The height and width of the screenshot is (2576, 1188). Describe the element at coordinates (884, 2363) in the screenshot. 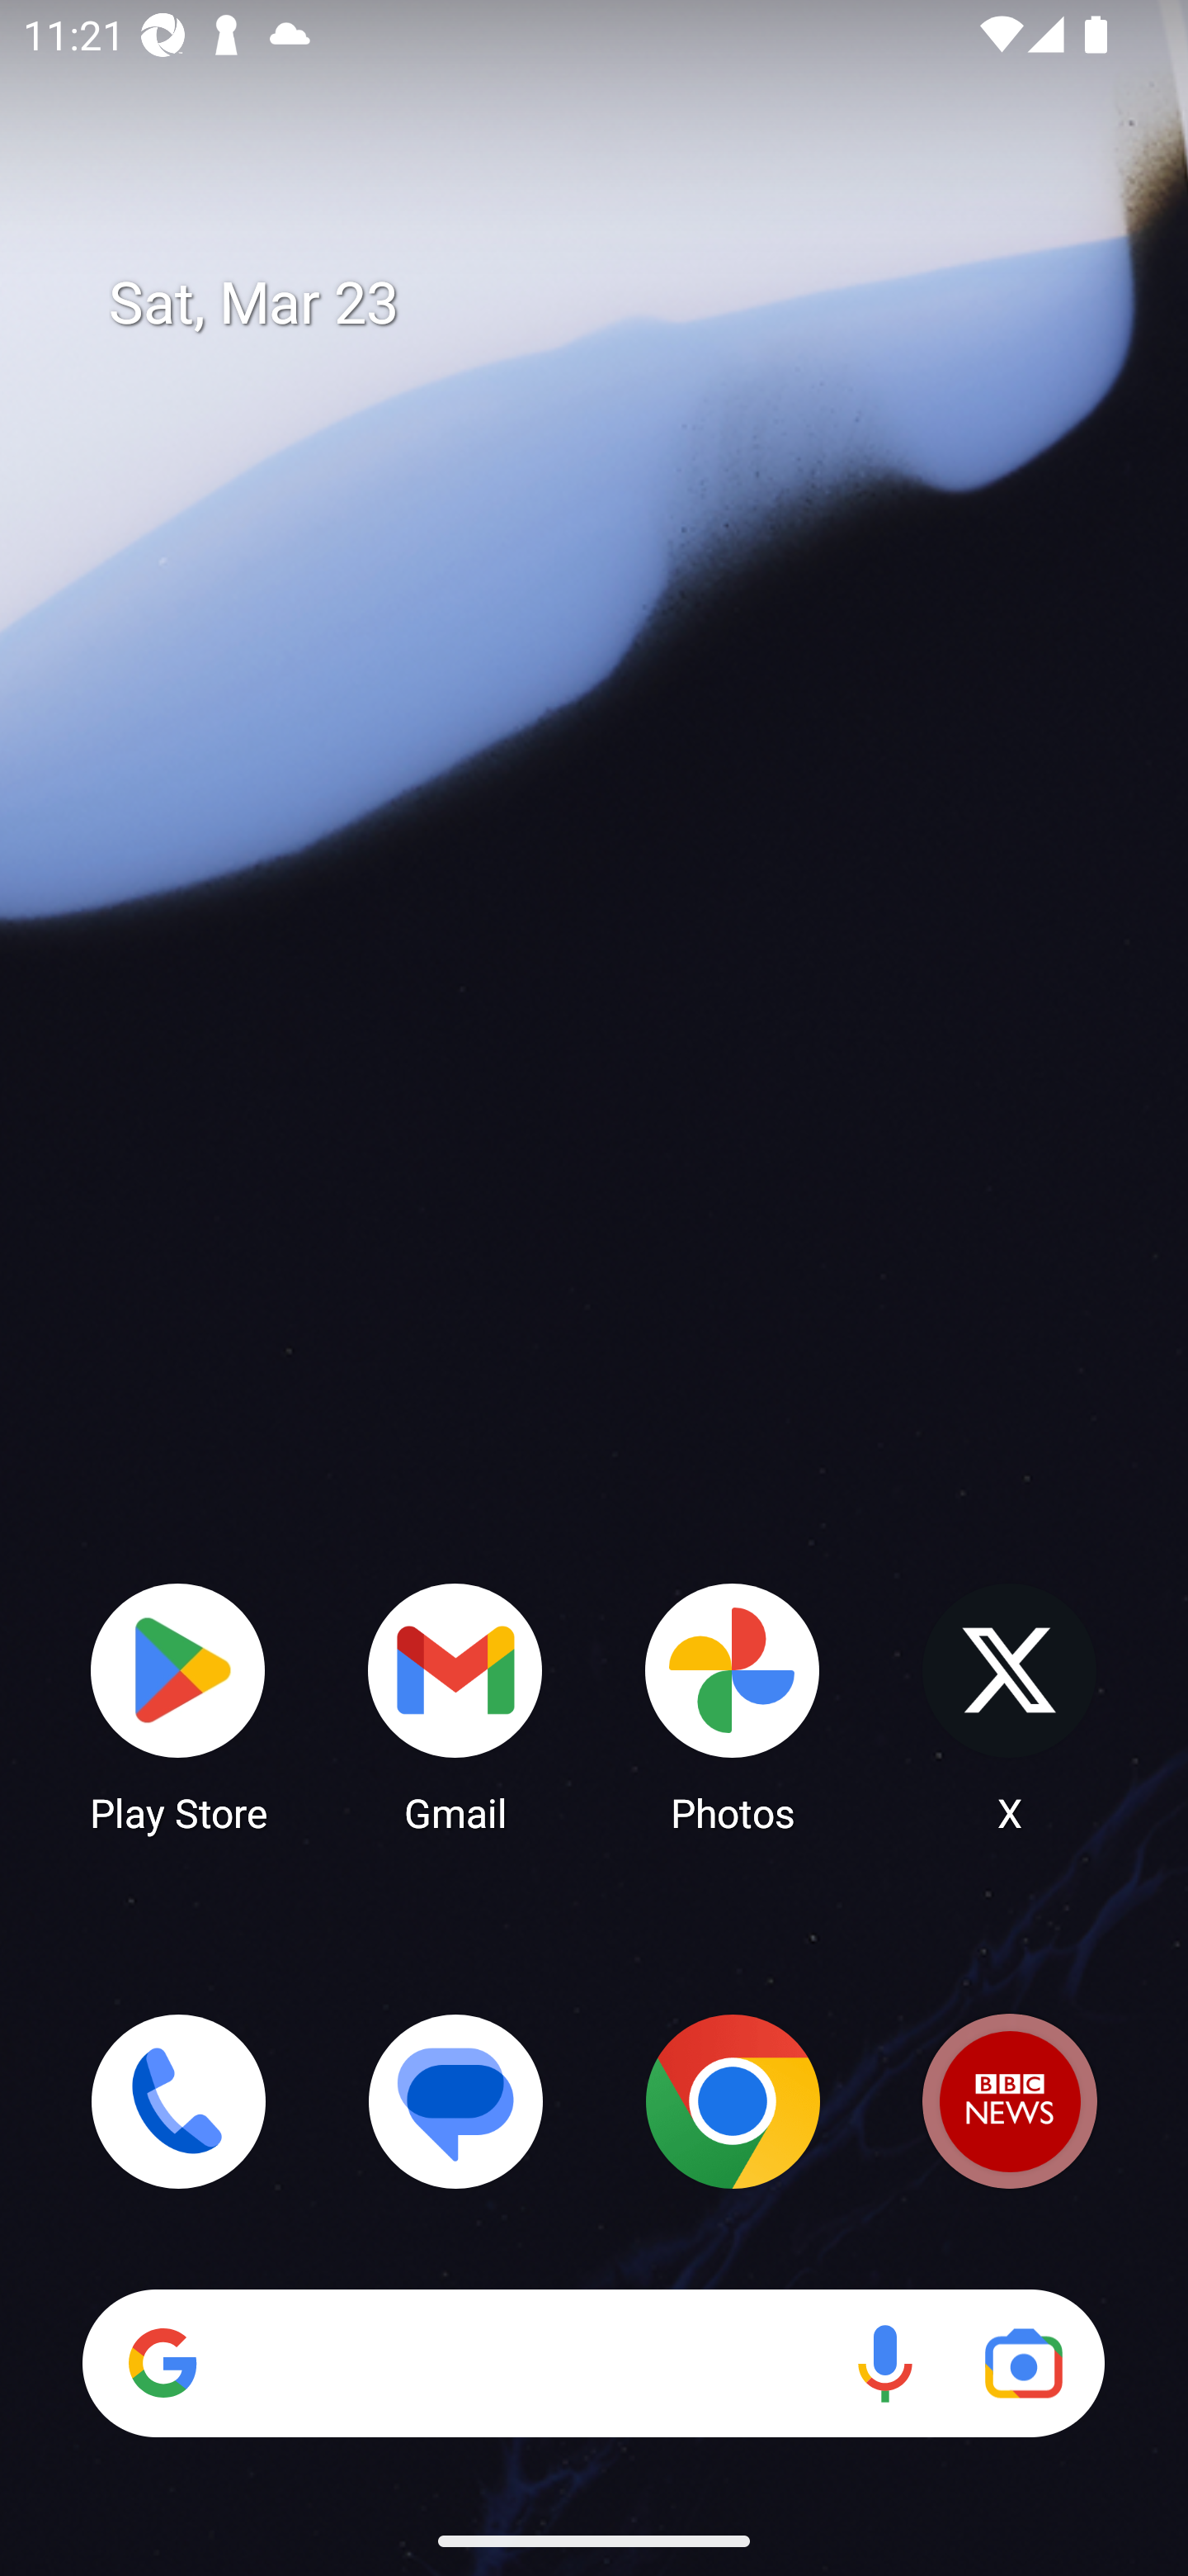

I see `Voice search` at that location.